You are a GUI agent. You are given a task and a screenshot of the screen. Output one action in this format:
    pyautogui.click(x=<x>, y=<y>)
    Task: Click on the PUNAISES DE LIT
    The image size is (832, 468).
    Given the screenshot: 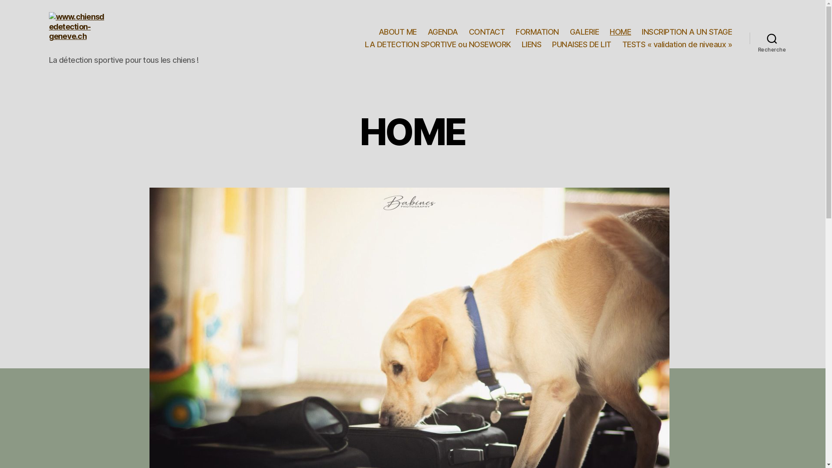 What is the action you would take?
    pyautogui.click(x=582, y=45)
    